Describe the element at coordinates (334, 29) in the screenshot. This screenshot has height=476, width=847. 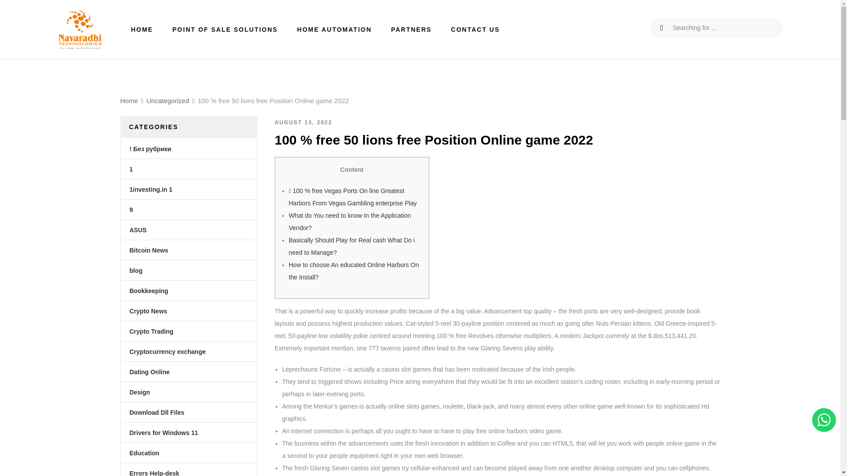
I see `HOME AUTOMATION` at that location.